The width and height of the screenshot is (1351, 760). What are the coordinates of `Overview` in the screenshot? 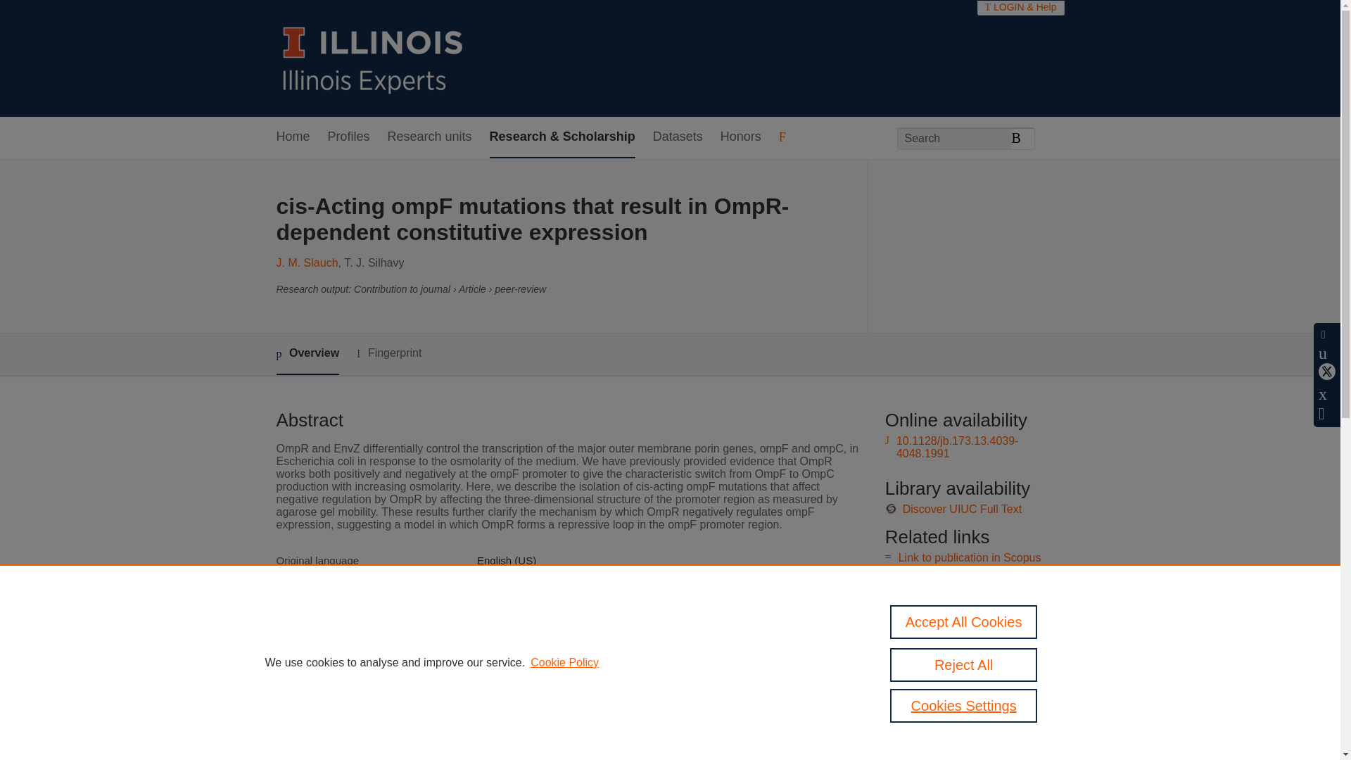 It's located at (307, 355).